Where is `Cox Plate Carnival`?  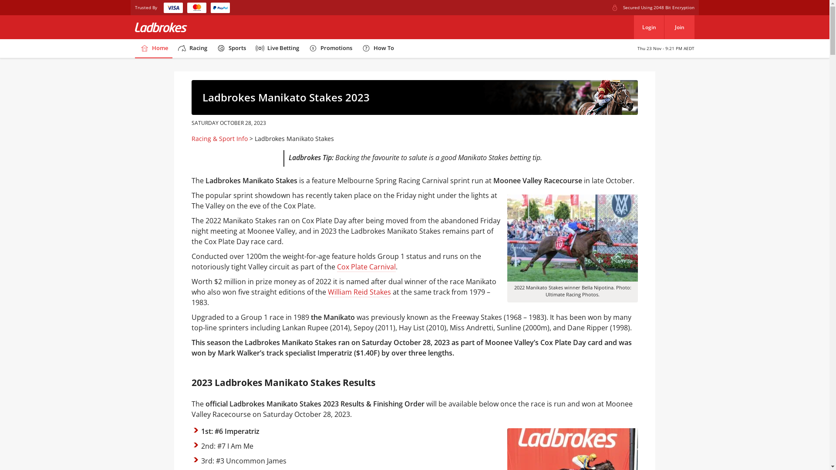 Cox Plate Carnival is located at coordinates (367, 267).